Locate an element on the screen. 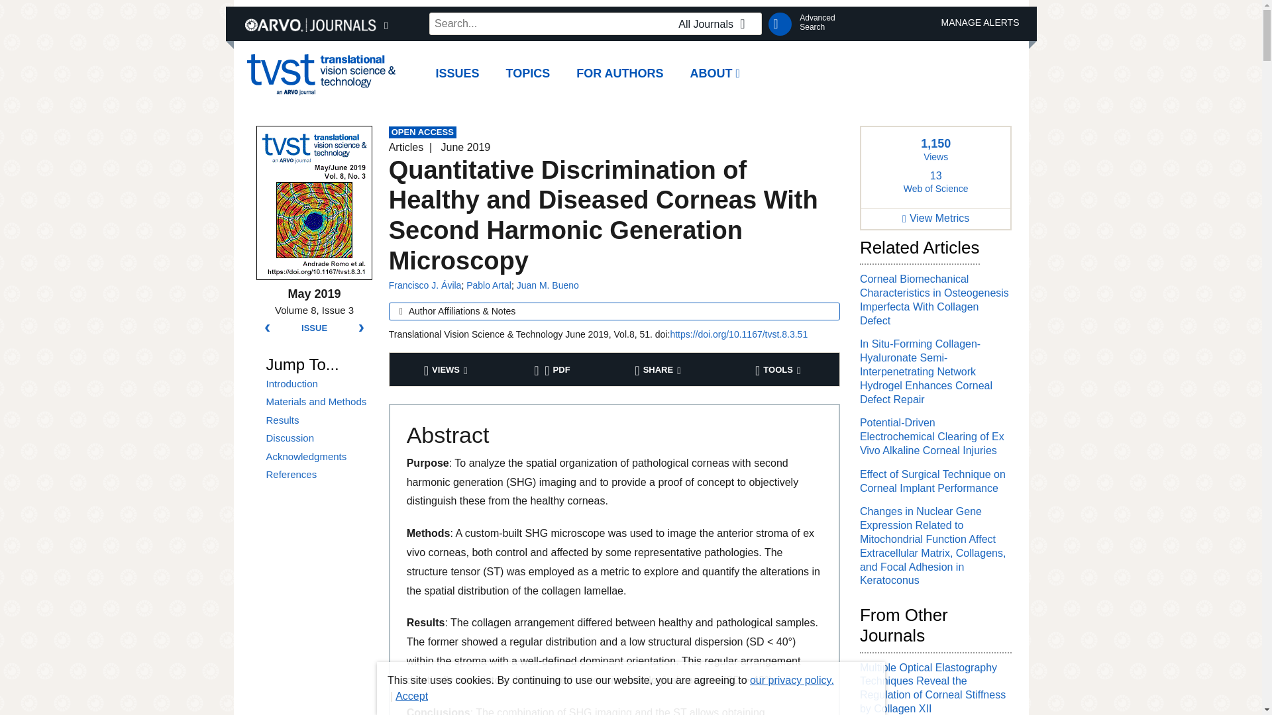 The width and height of the screenshot is (1272, 715). TOPICS is located at coordinates (317, 420).